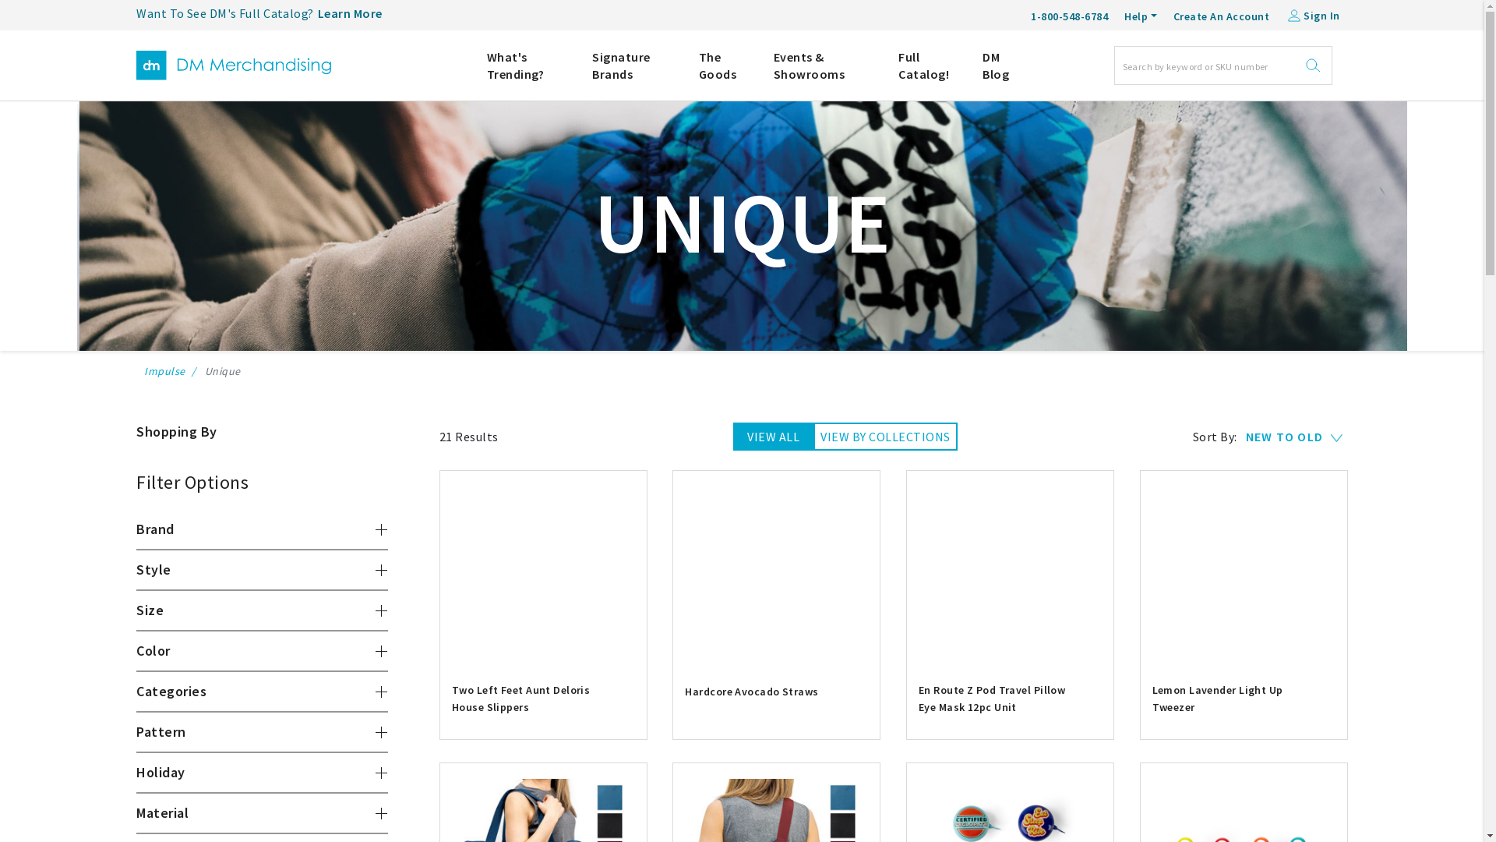  What do you see at coordinates (633, 65) in the screenshot?
I see `Signature Brands` at bounding box center [633, 65].